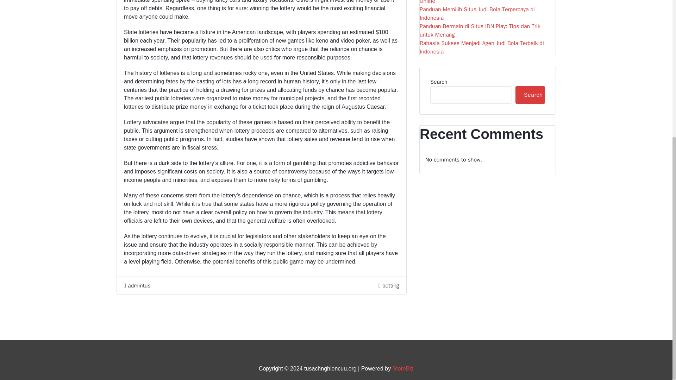 The image size is (676, 380). Describe the element at coordinates (391, 286) in the screenshot. I see `betting` at that location.